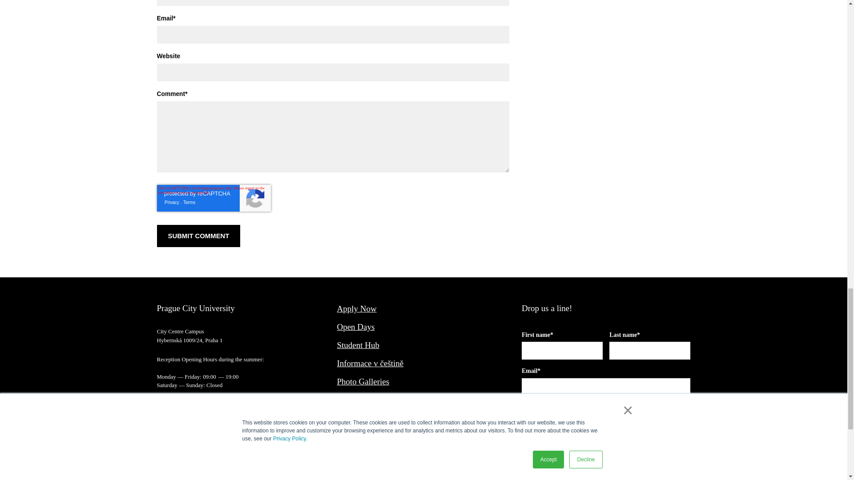  What do you see at coordinates (198, 236) in the screenshot?
I see `Submit Comment` at bounding box center [198, 236].